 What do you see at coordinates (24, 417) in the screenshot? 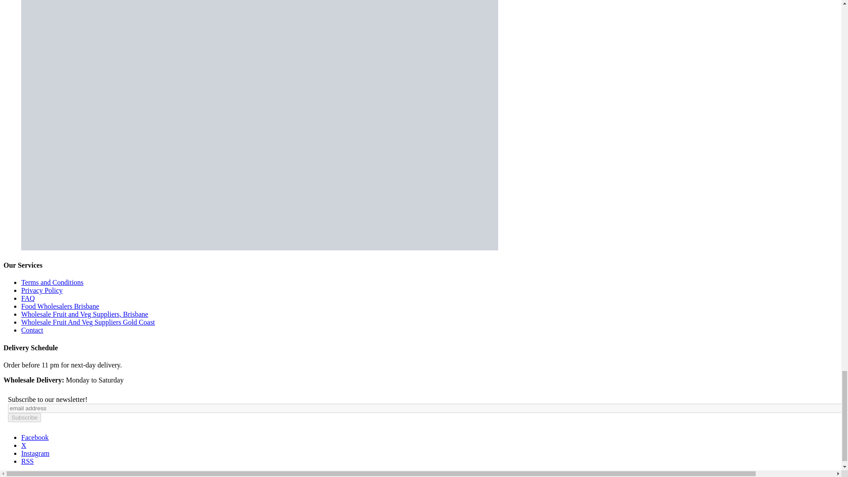
I see `Subscribe` at bounding box center [24, 417].